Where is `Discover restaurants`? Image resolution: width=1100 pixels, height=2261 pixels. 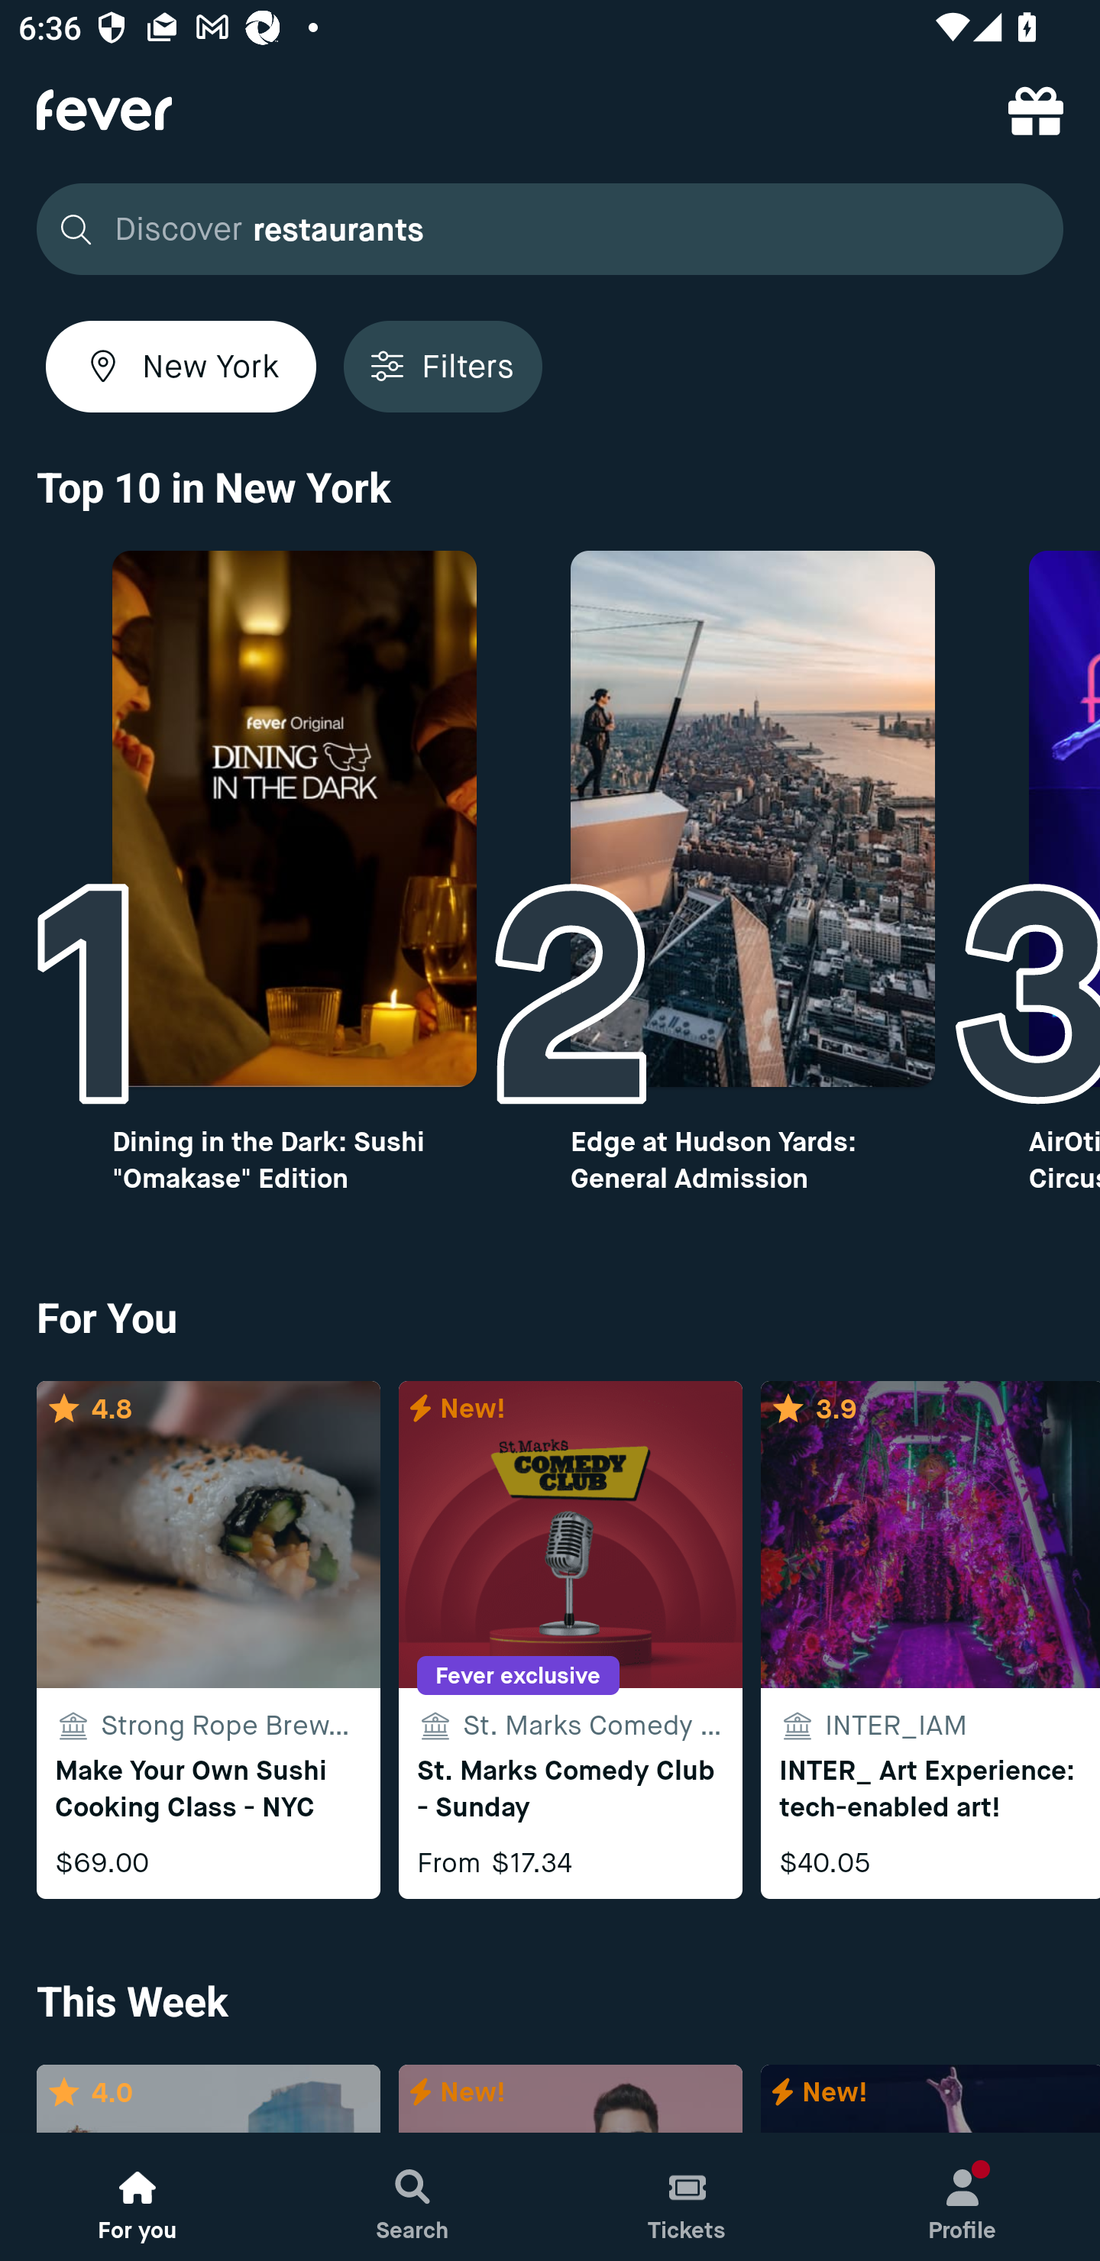 Discover restaurants is located at coordinates (550, 229).